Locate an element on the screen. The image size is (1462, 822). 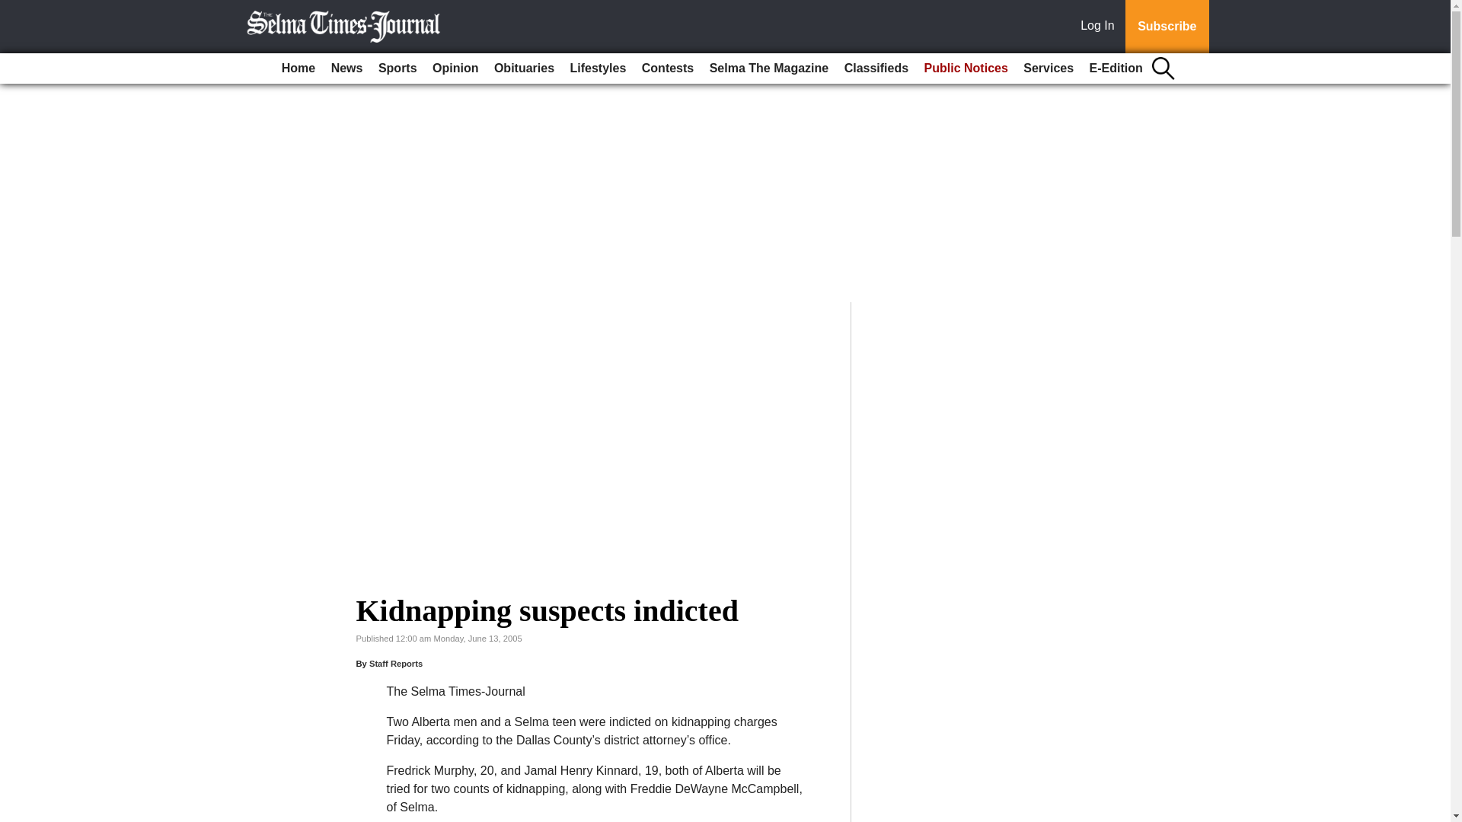
Obituaries is located at coordinates (524, 68).